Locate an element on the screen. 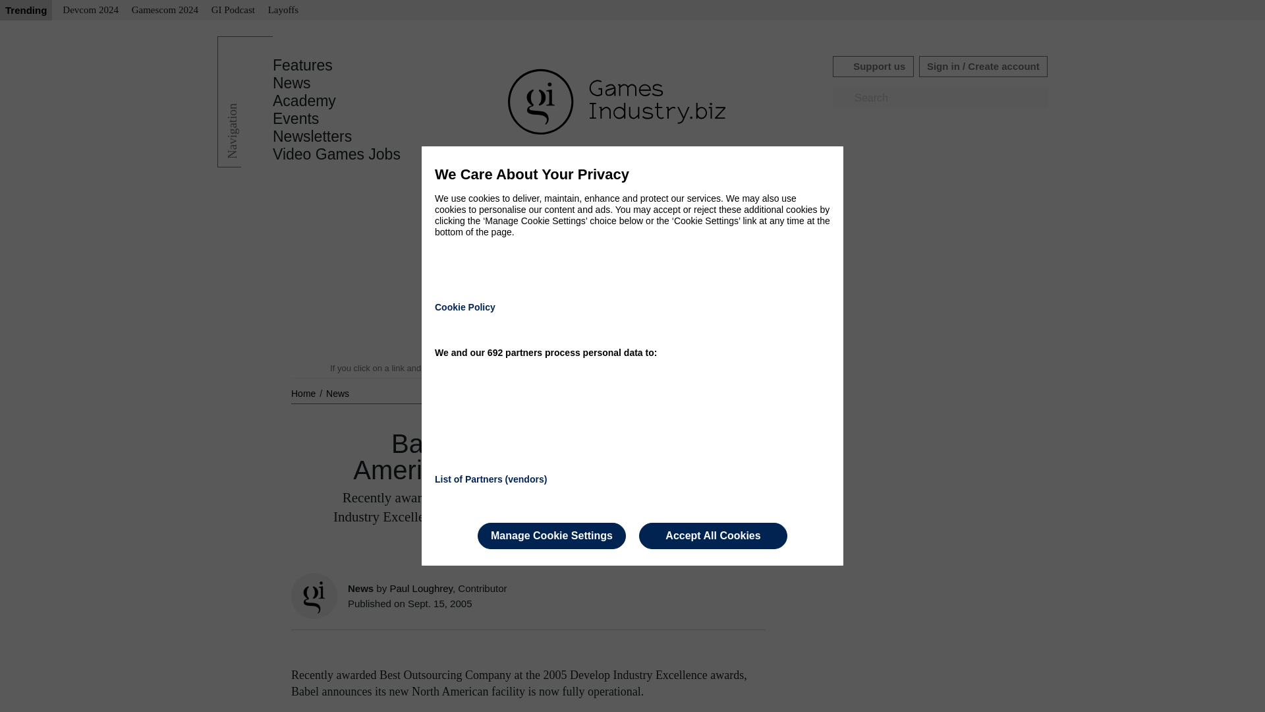 The width and height of the screenshot is (1265, 712). Gamescom 2024 is located at coordinates (165, 11).